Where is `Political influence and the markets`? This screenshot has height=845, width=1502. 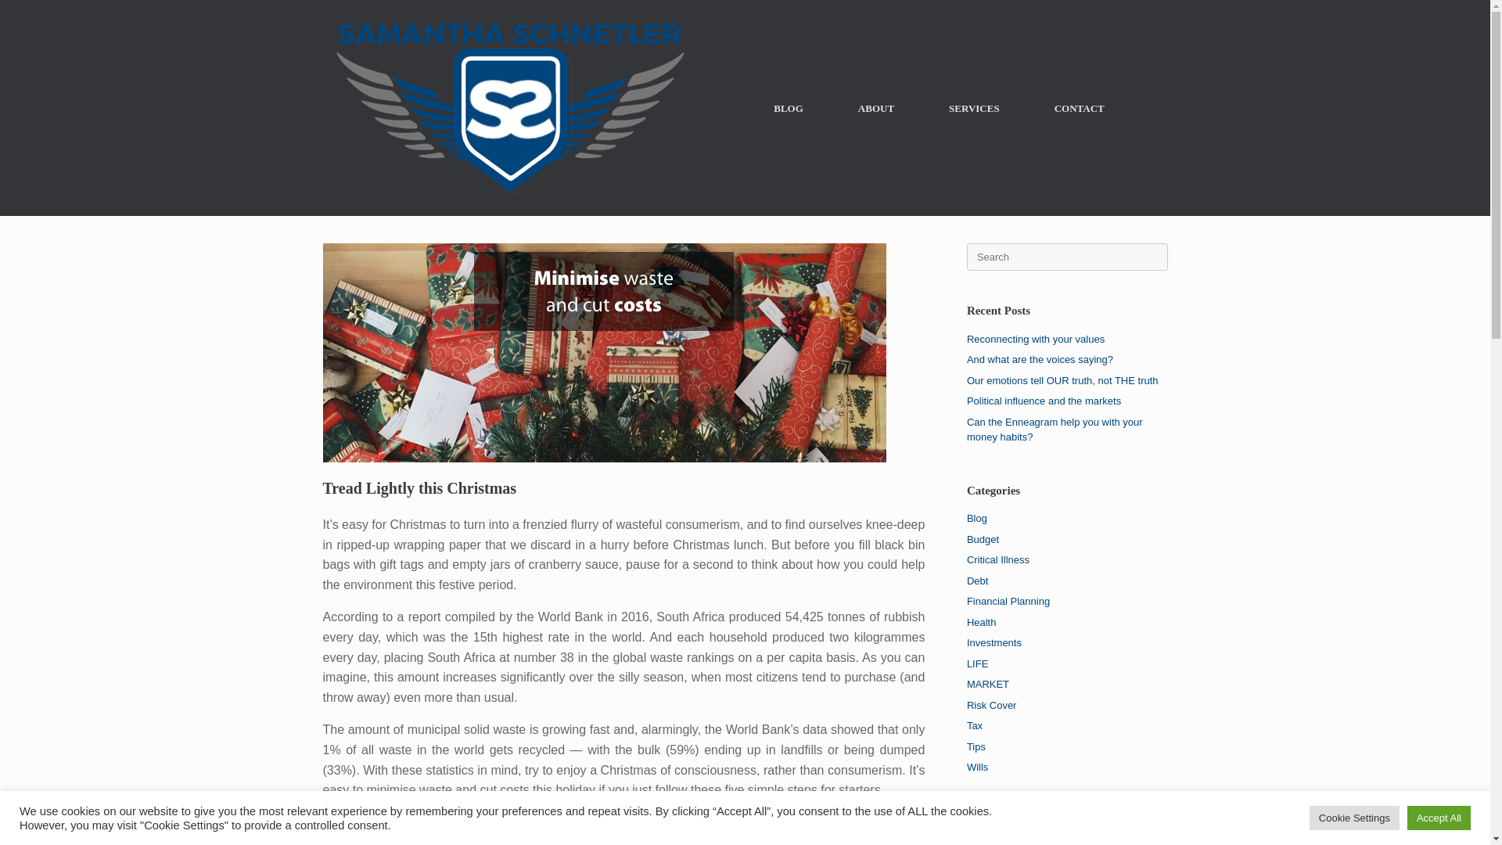 Political influence and the markets is located at coordinates (1044, 401).